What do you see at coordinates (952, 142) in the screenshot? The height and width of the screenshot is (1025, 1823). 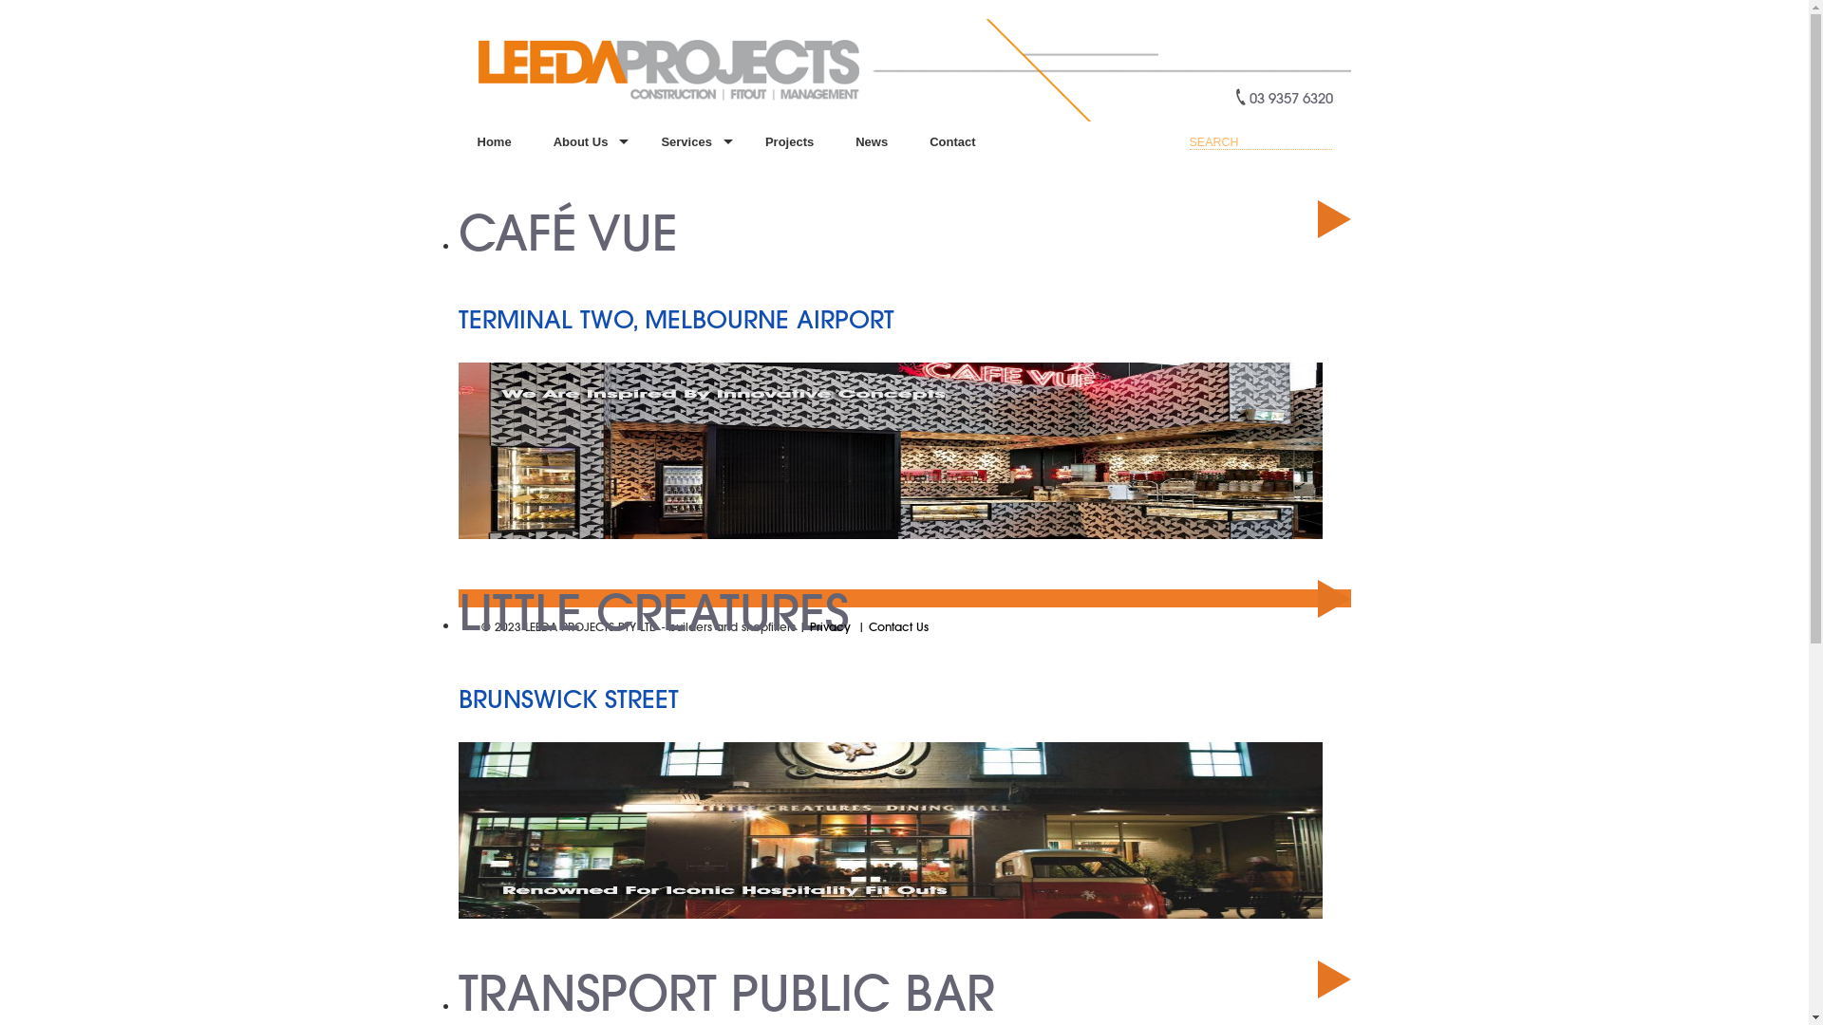 I see `Contact` at bounding box center [952, 142].